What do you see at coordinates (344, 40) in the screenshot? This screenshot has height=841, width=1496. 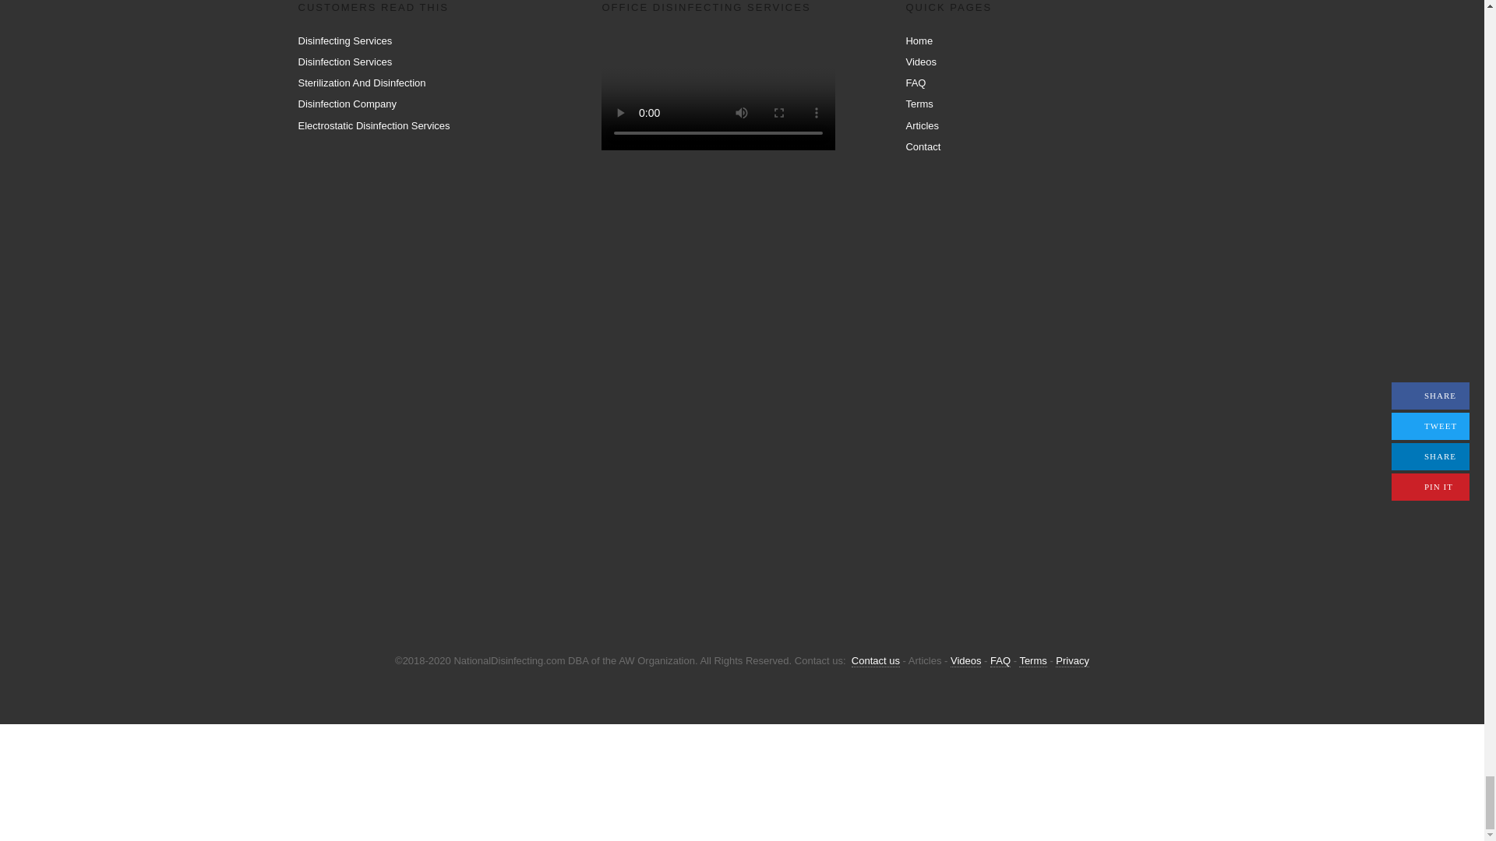 I see `Disinfecting Services` at bounding box center [344, 40].